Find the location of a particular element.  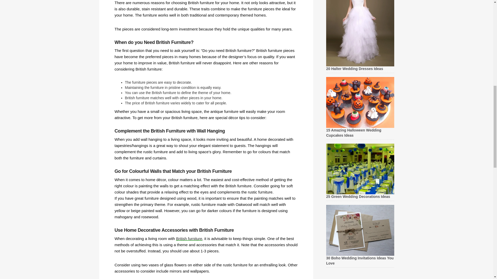

25 Green Wedding Decorations Ideas is located at coordinates (358, 196).